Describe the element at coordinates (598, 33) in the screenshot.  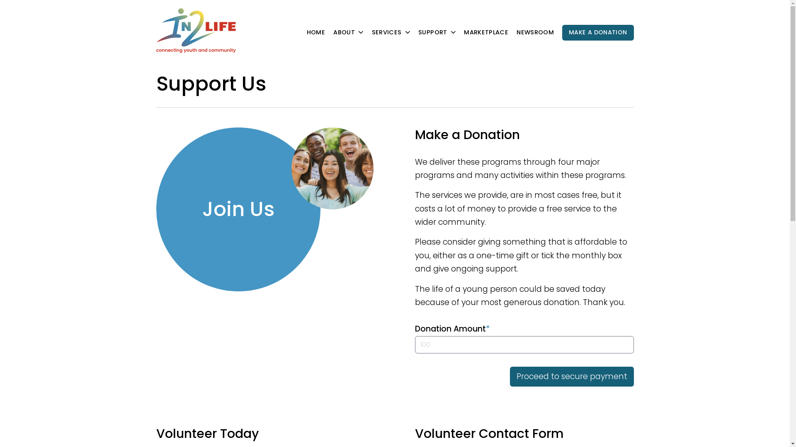
I see `MAKE A DONATION` at that location.